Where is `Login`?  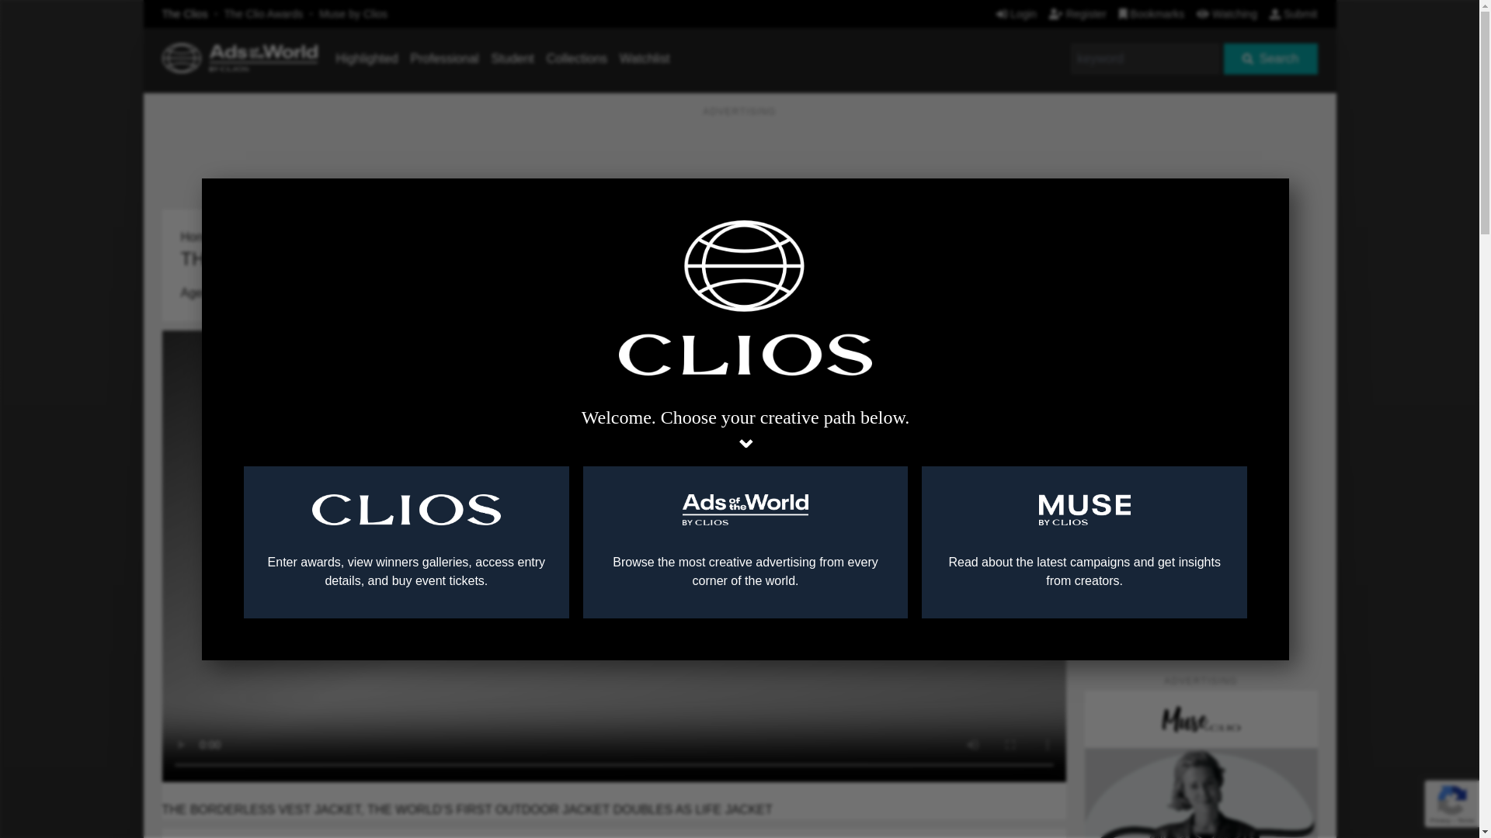
Login is located at coordinates (1016, 13).